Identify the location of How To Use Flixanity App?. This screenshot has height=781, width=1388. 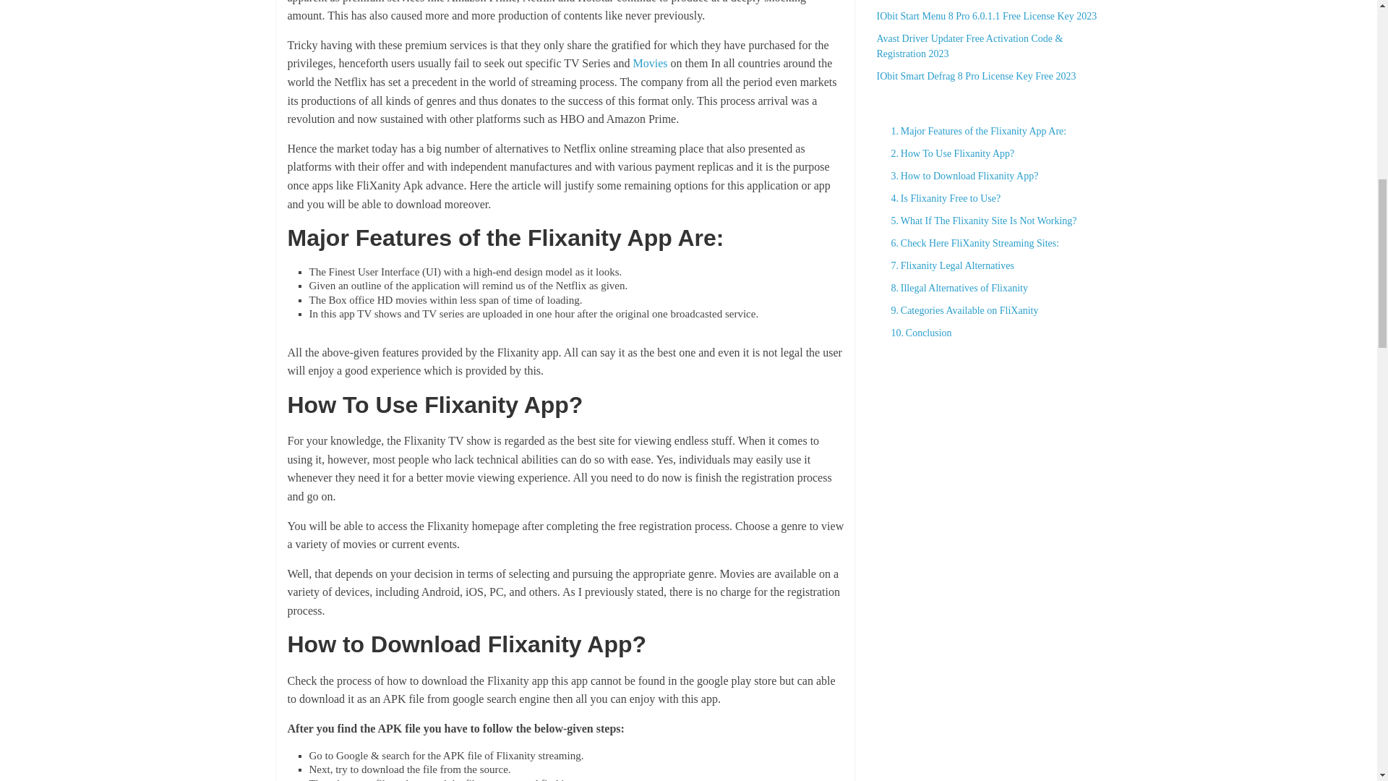
(948, 153).